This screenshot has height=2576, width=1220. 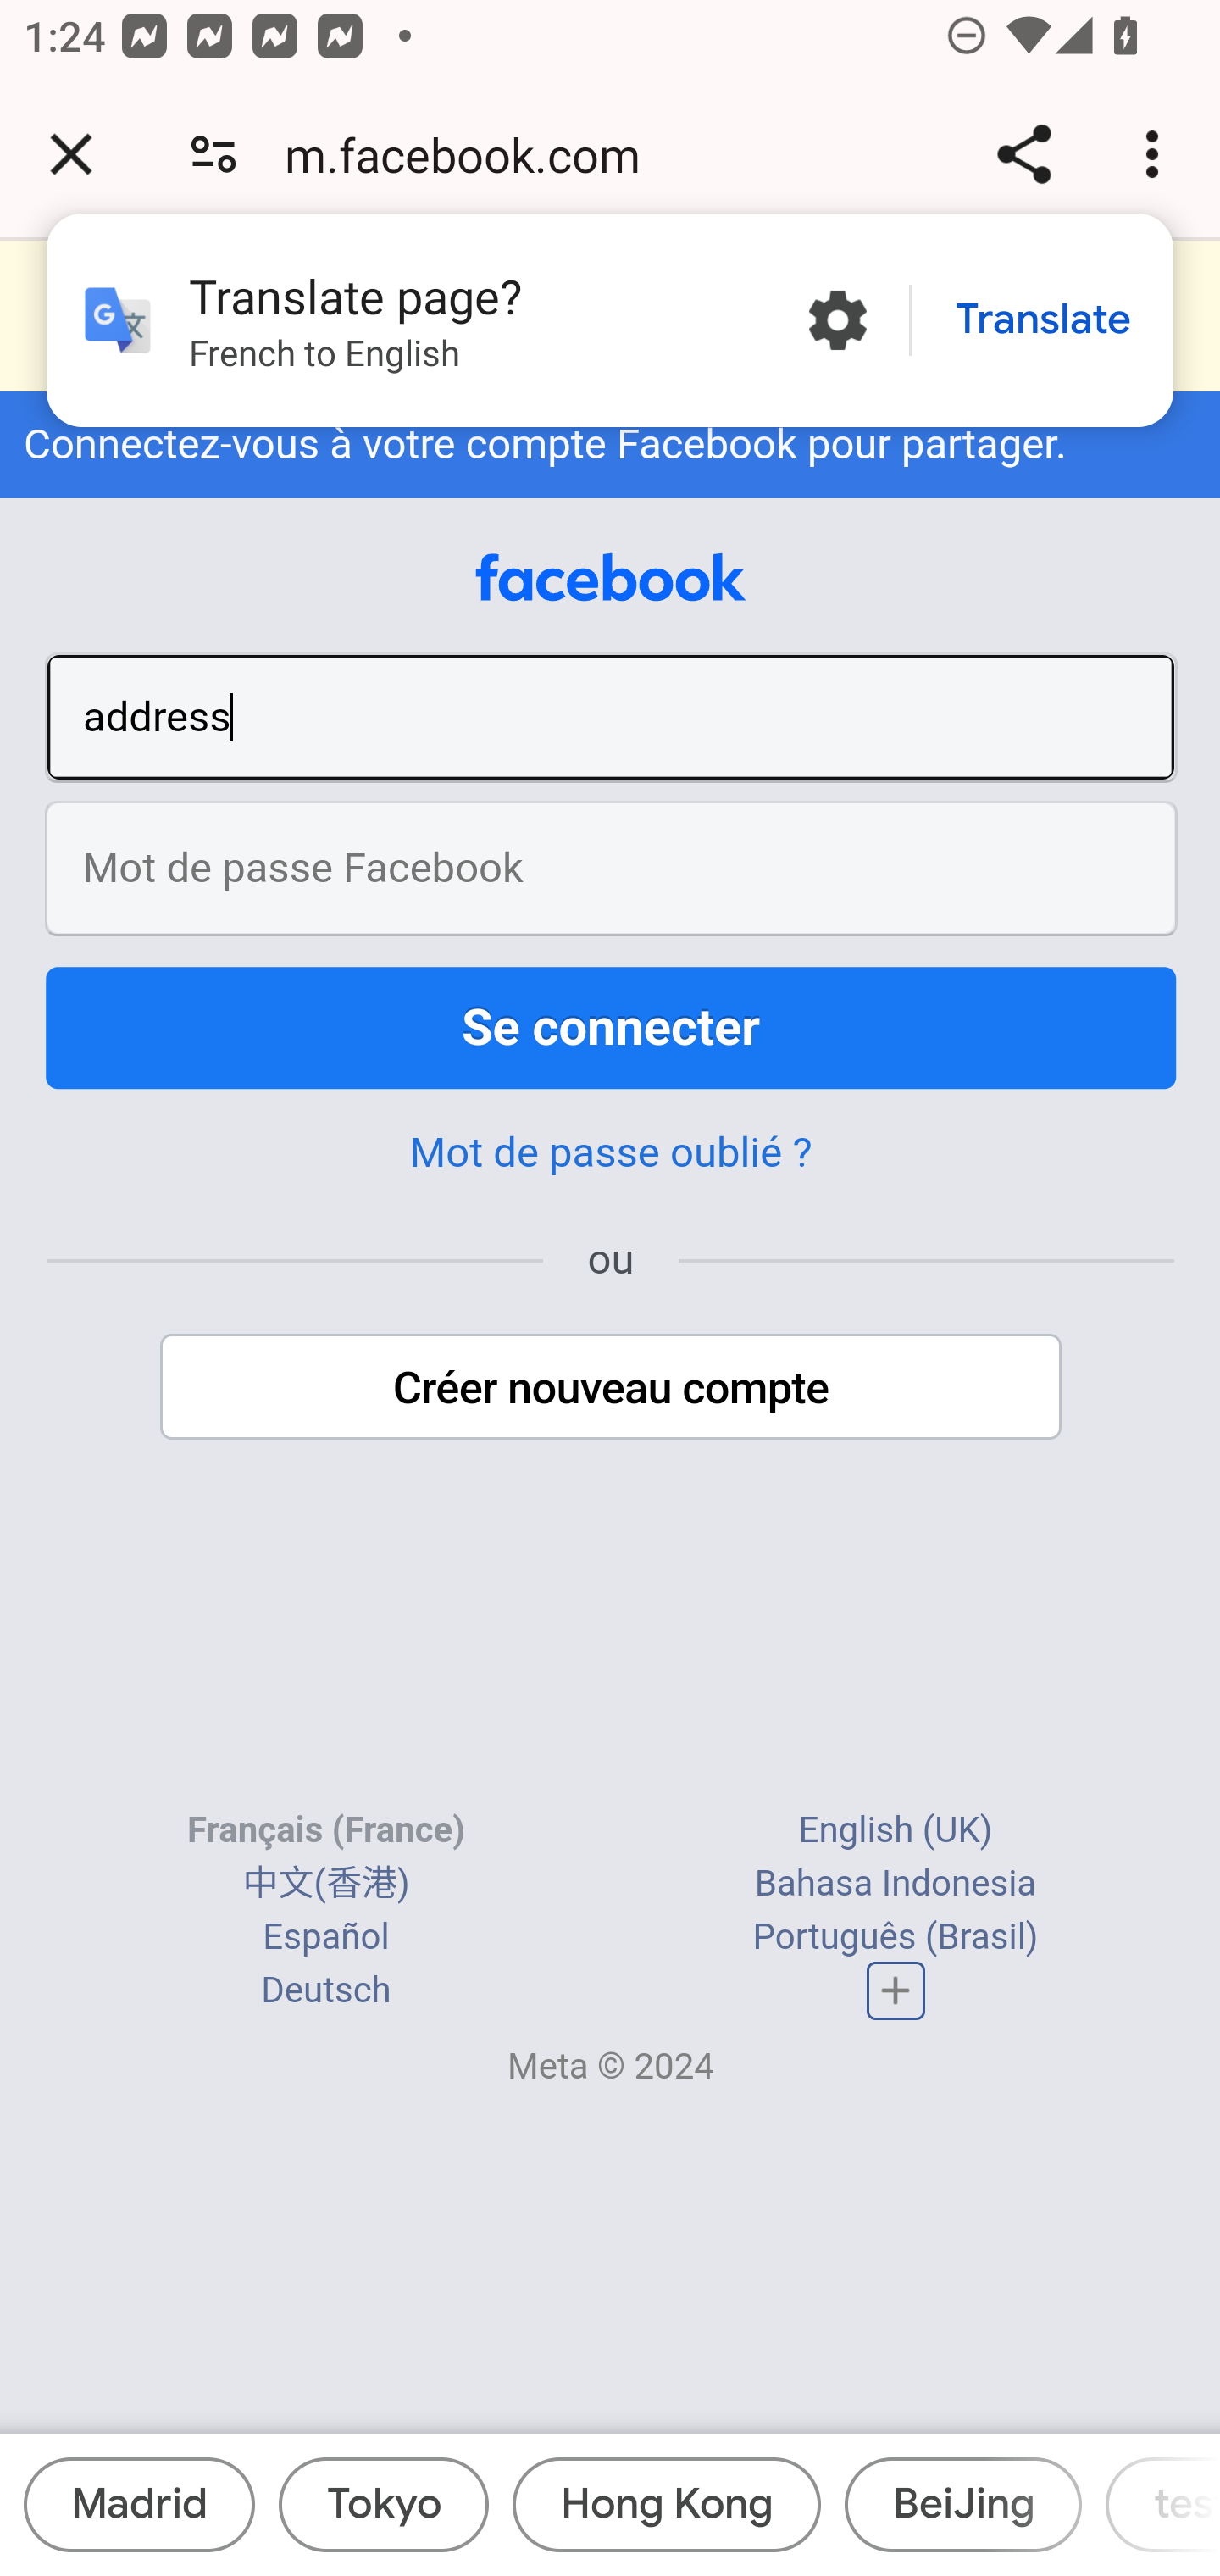 What do you see at coordinates (666, 2505) in the screenshot?
I see `Hong Kong` at bounding box center [666, 2505].